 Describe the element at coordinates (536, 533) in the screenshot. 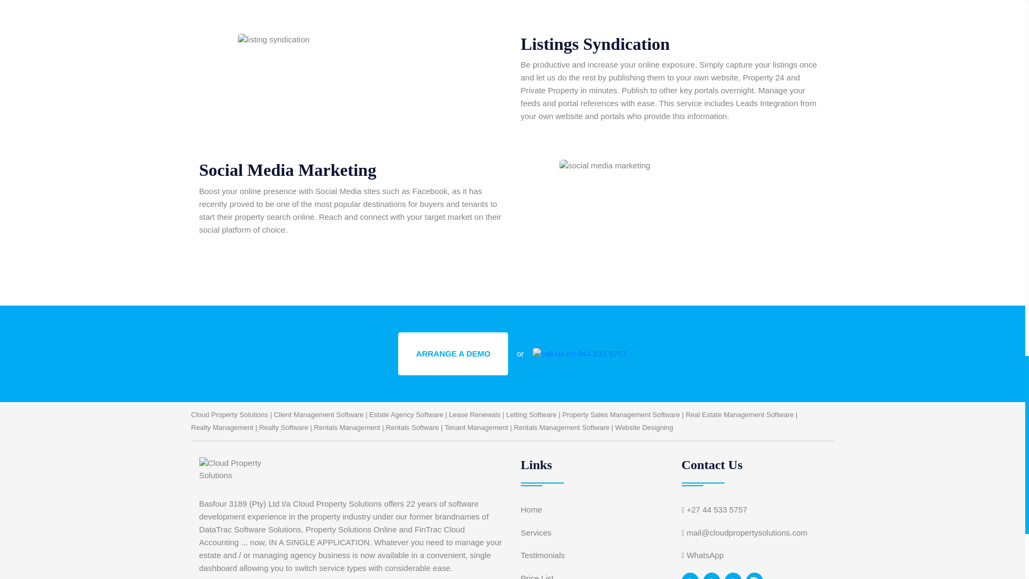

I see `Services` at that location.